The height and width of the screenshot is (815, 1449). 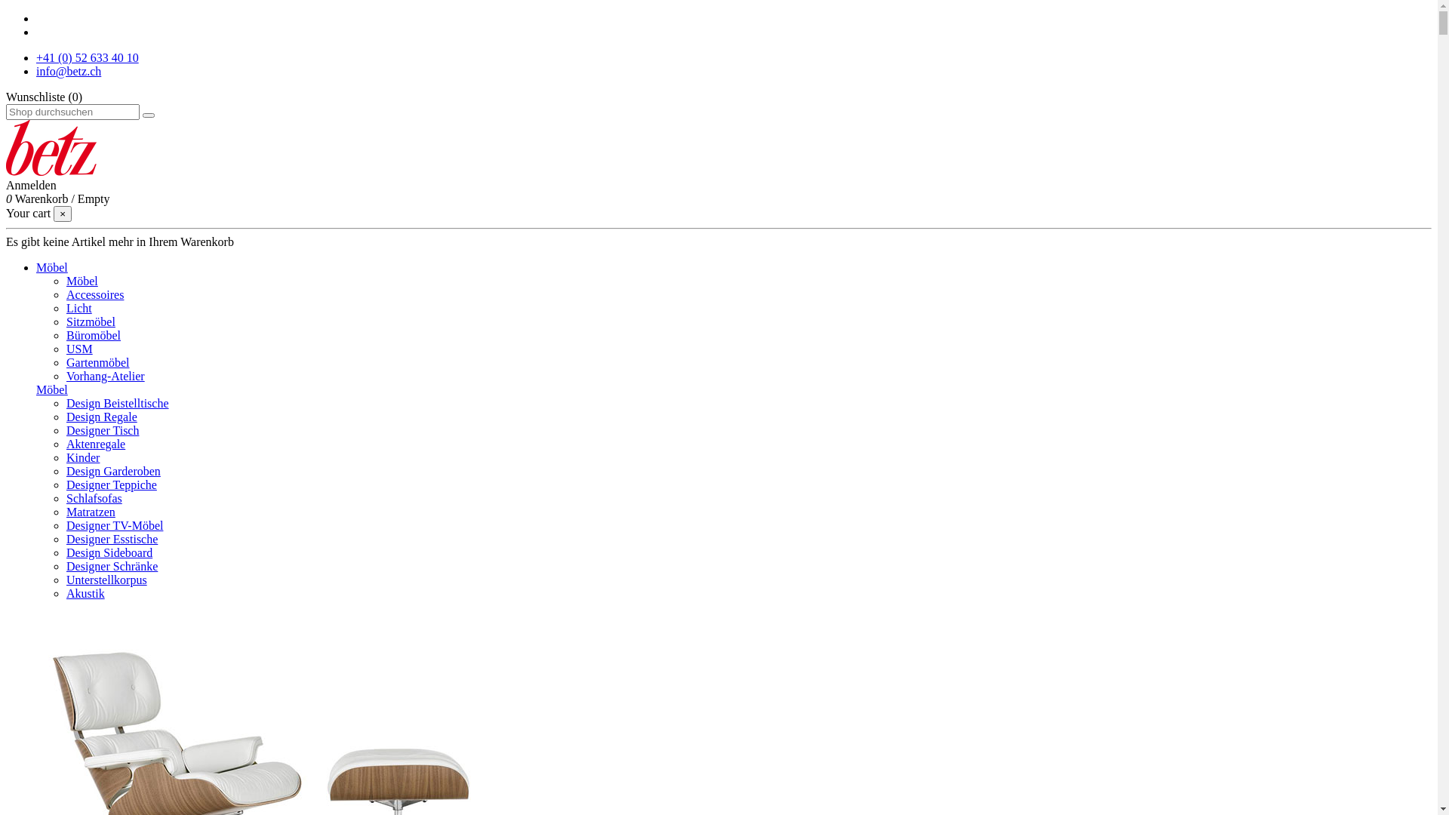 What do you see at coordinates (32, 186) in the screenshot?
I see `Anmelden` at bounding box center [32, 186].